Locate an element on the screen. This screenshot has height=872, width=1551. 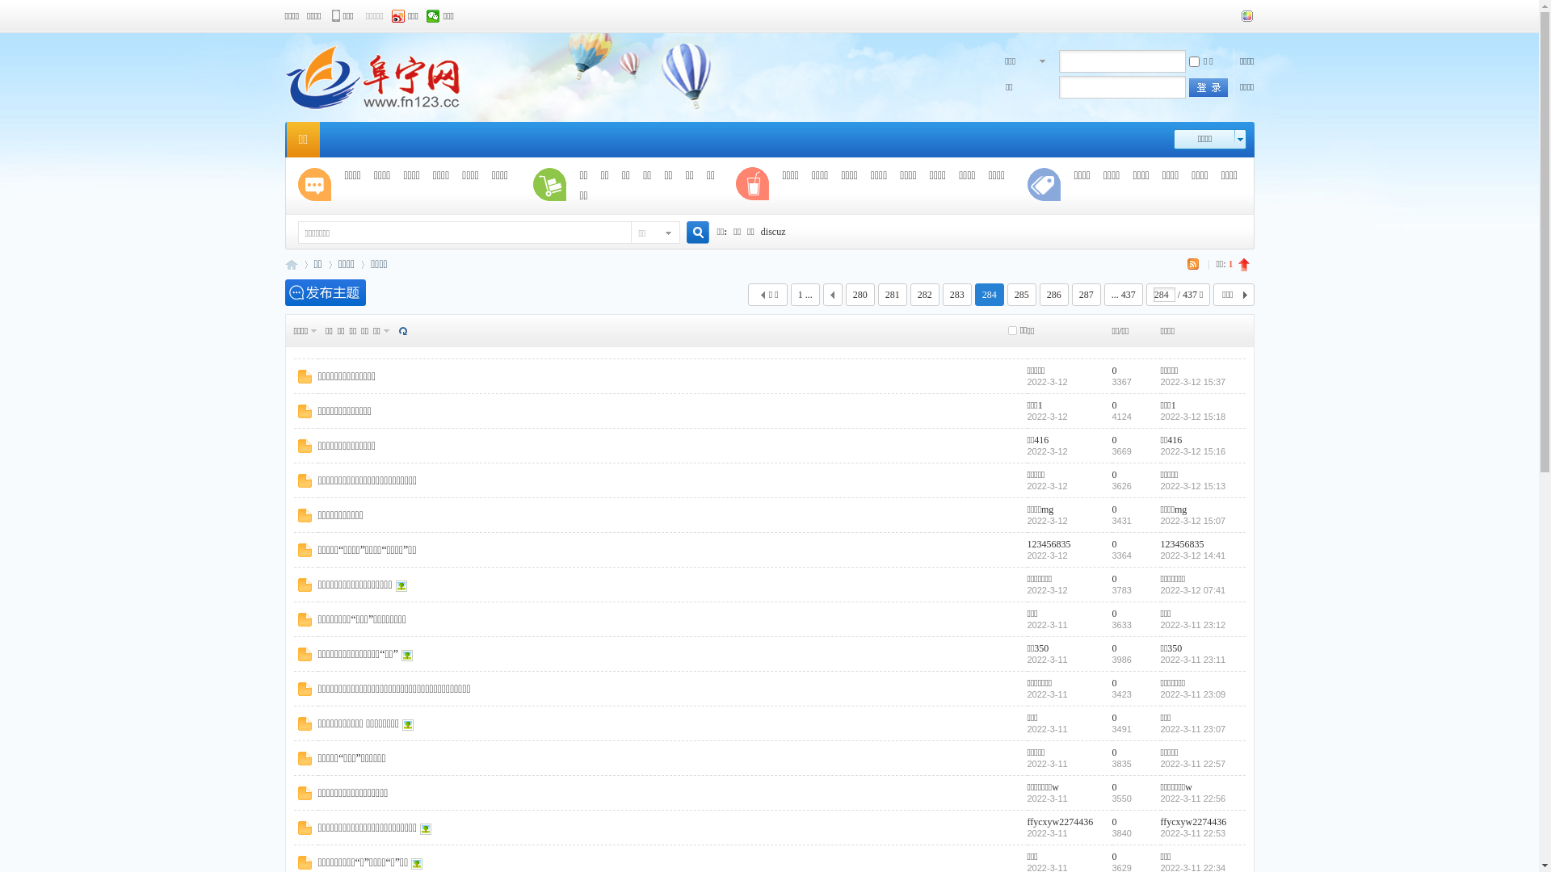
0 is located at coordinates (1114, 371).